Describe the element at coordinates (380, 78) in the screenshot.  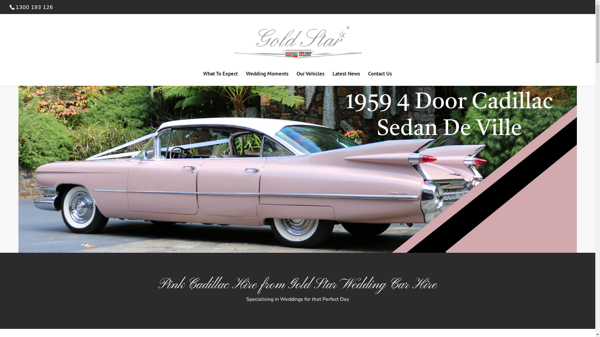
I see `Contact Us` at that location.